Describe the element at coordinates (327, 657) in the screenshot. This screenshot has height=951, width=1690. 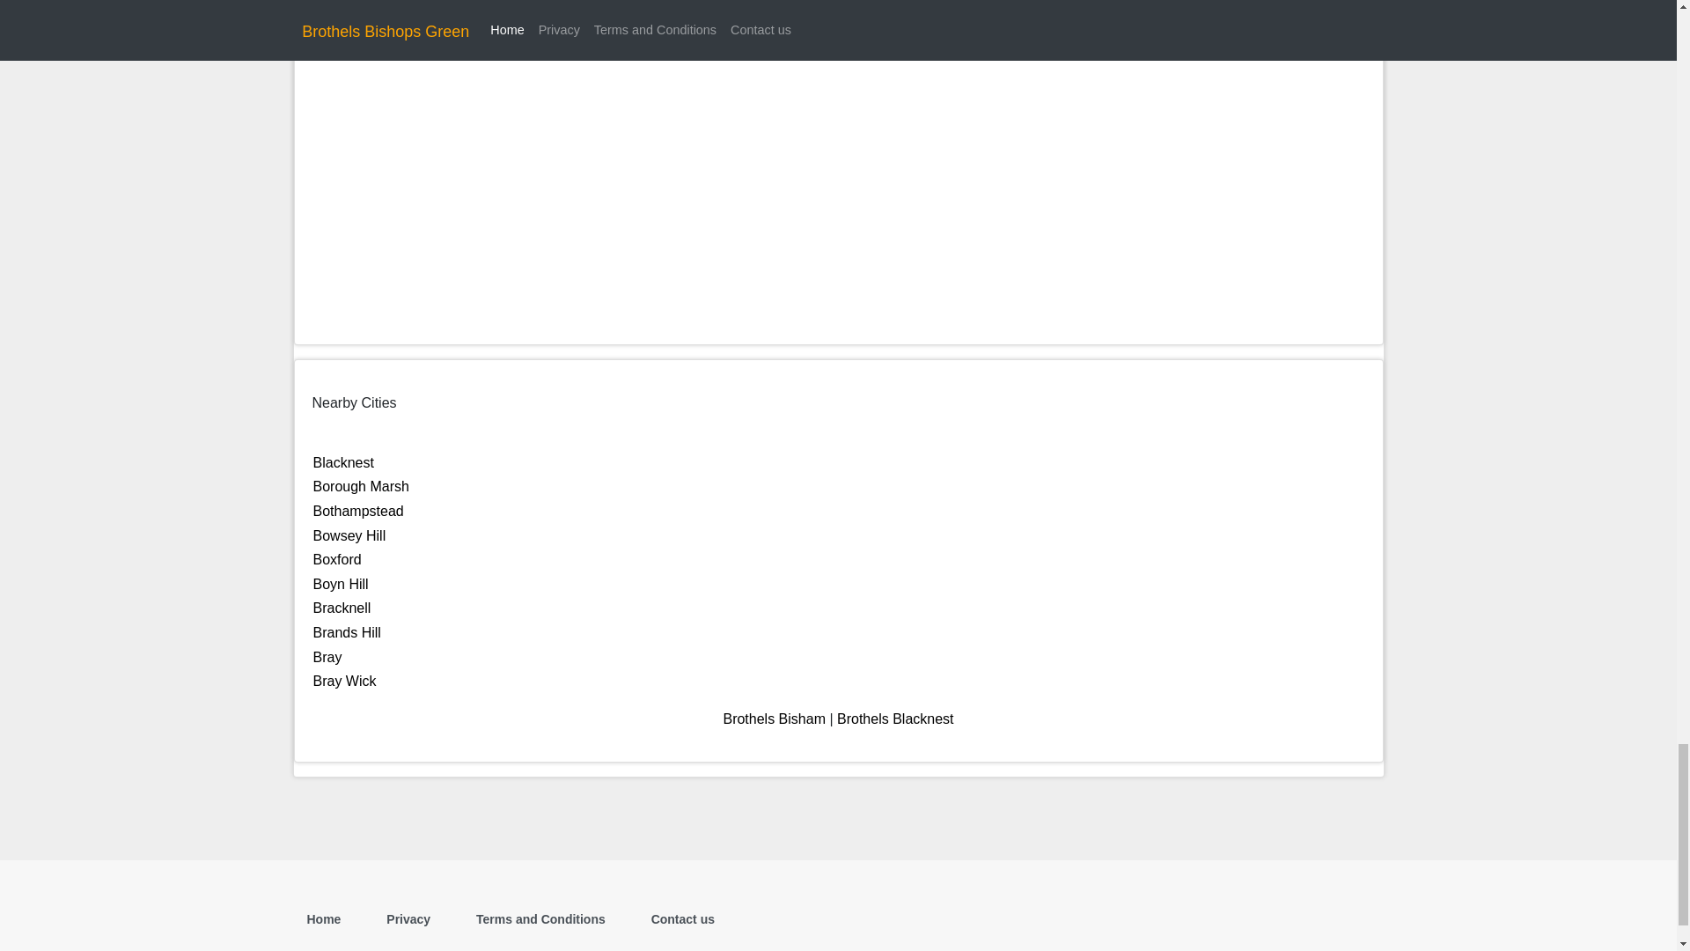
I see `Bray` at that location.